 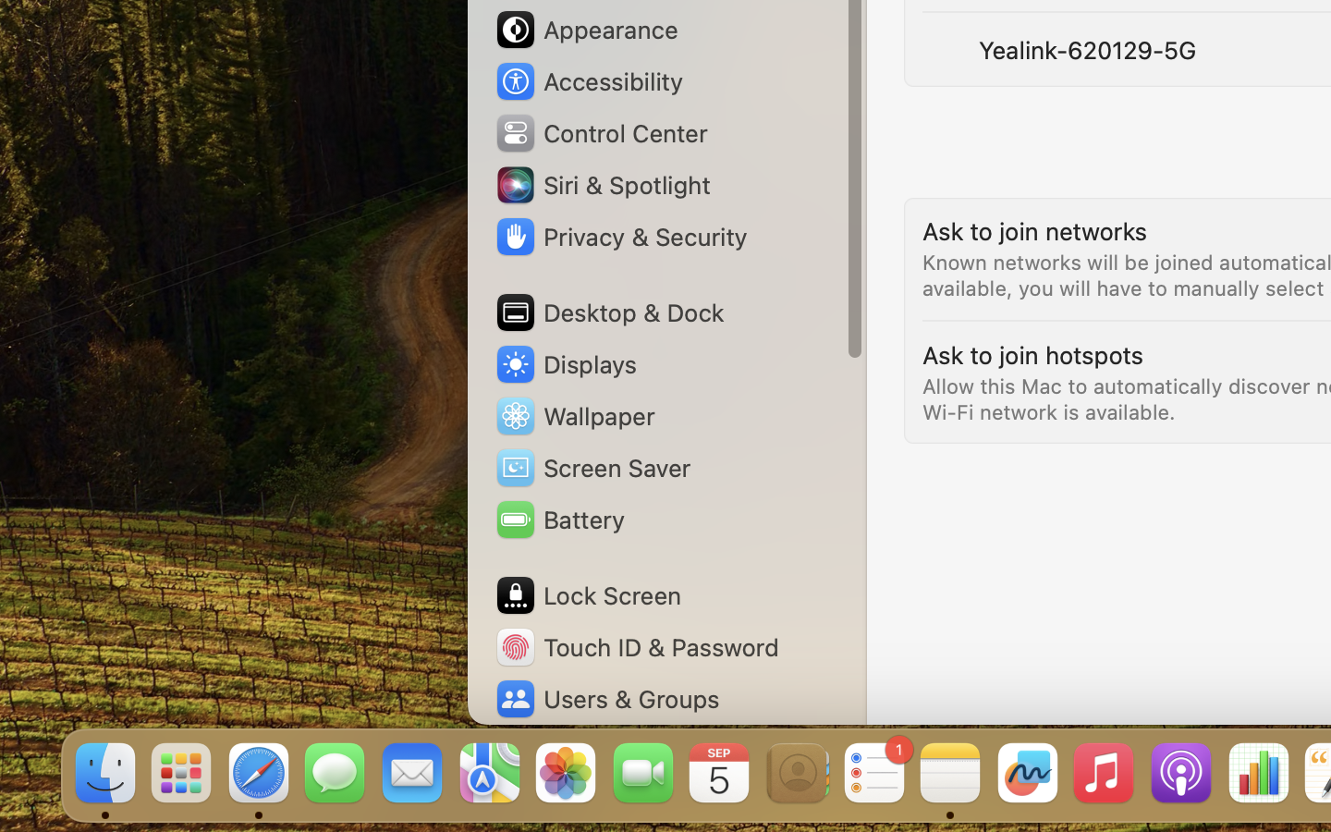 What do you see at coordinates (637, 647) in the screenshot?
I see `Touch ID & Password` at bounding box center [637, 647].